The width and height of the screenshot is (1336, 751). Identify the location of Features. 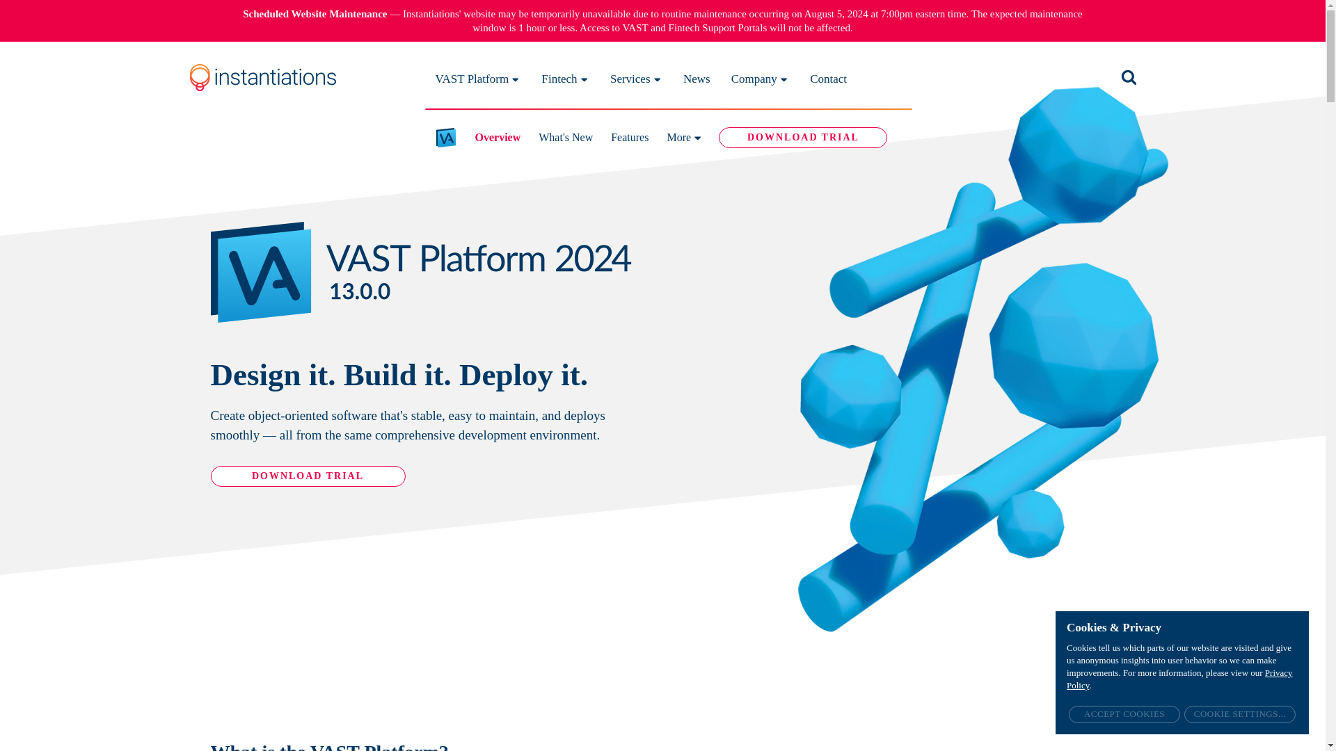
(629, 137).